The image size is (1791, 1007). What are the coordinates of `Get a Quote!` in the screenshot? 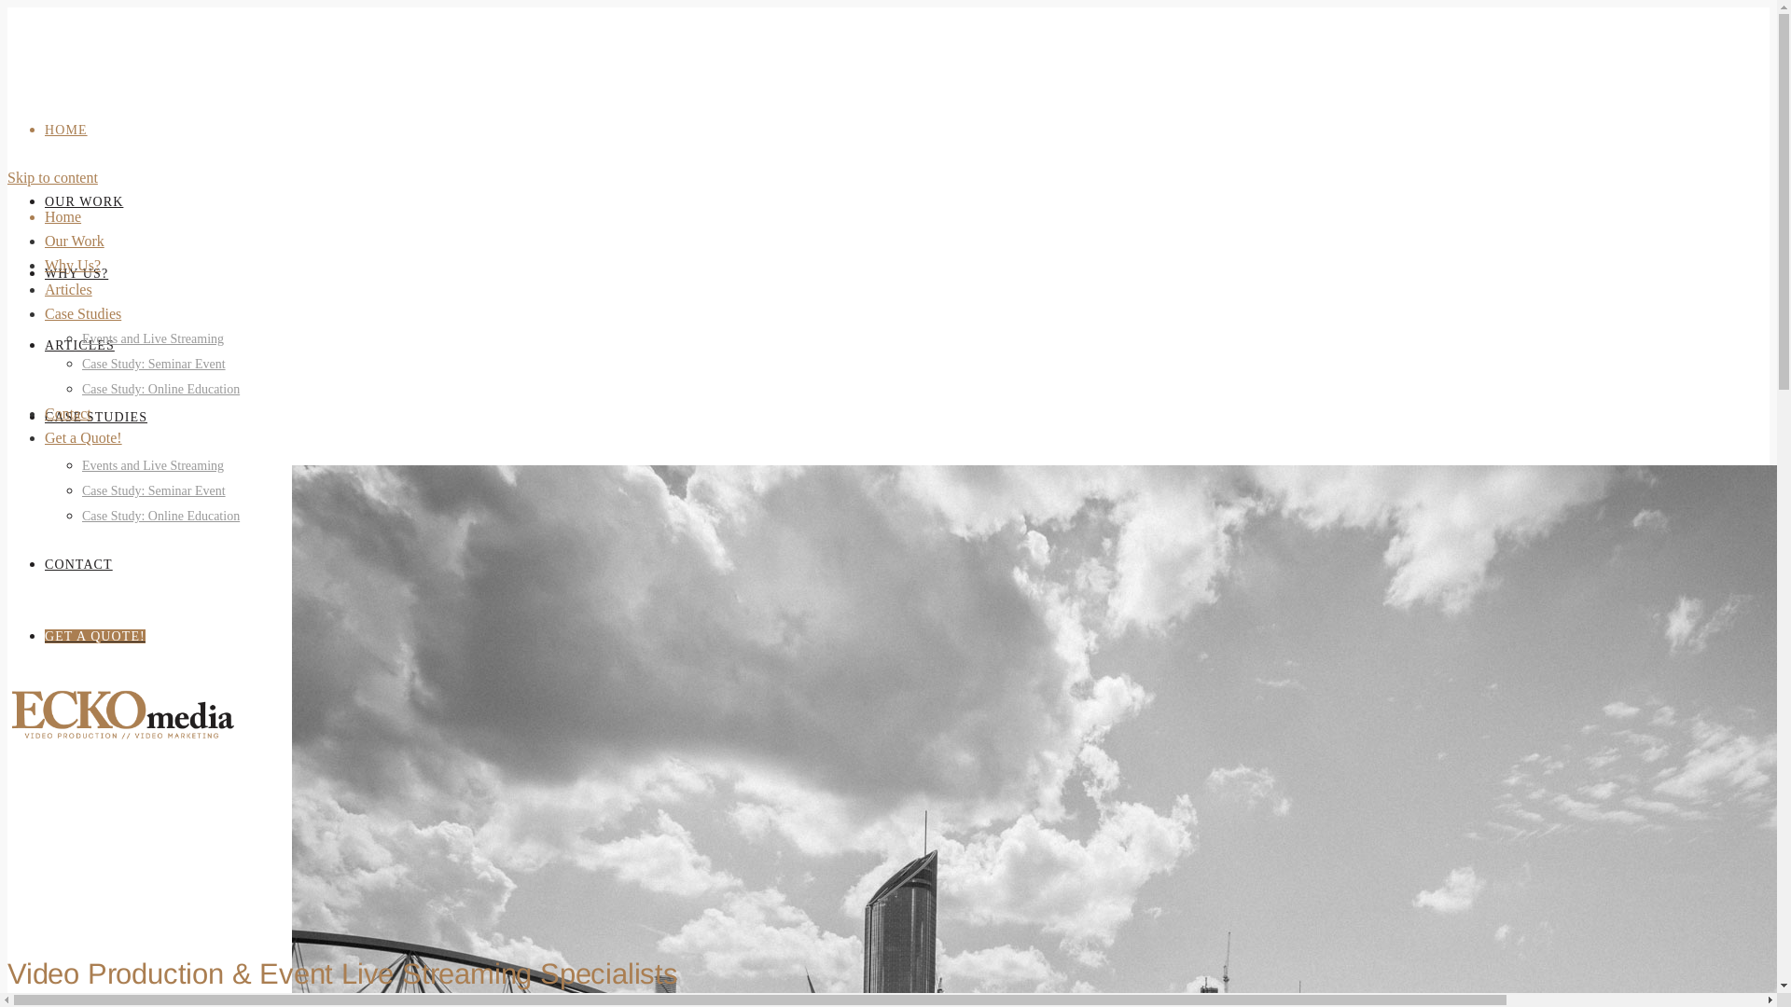 It's located at (84, 438).